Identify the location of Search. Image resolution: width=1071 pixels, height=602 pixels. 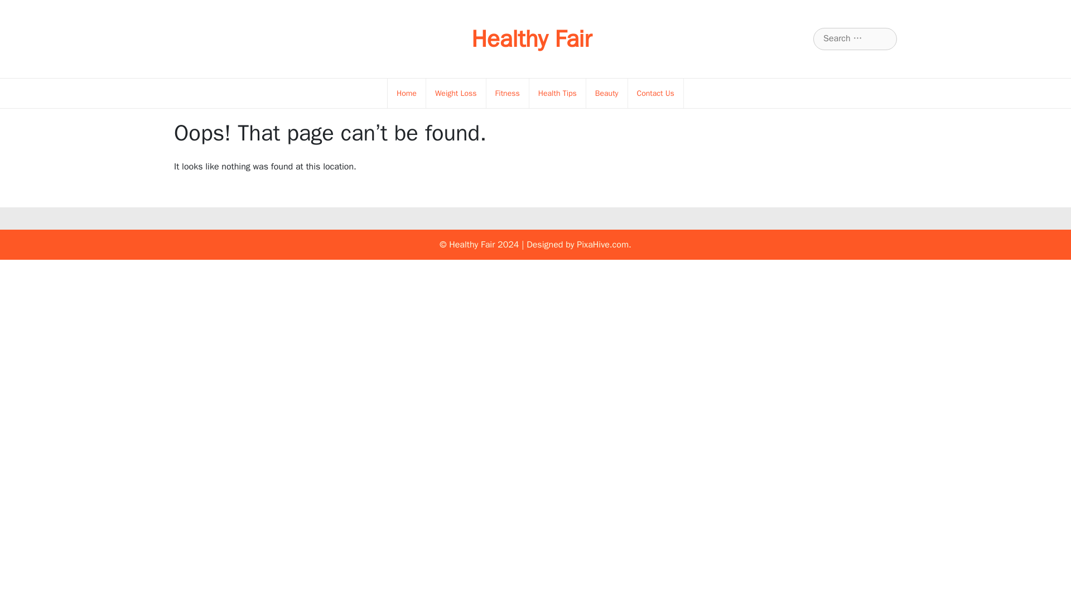
(23, 9).